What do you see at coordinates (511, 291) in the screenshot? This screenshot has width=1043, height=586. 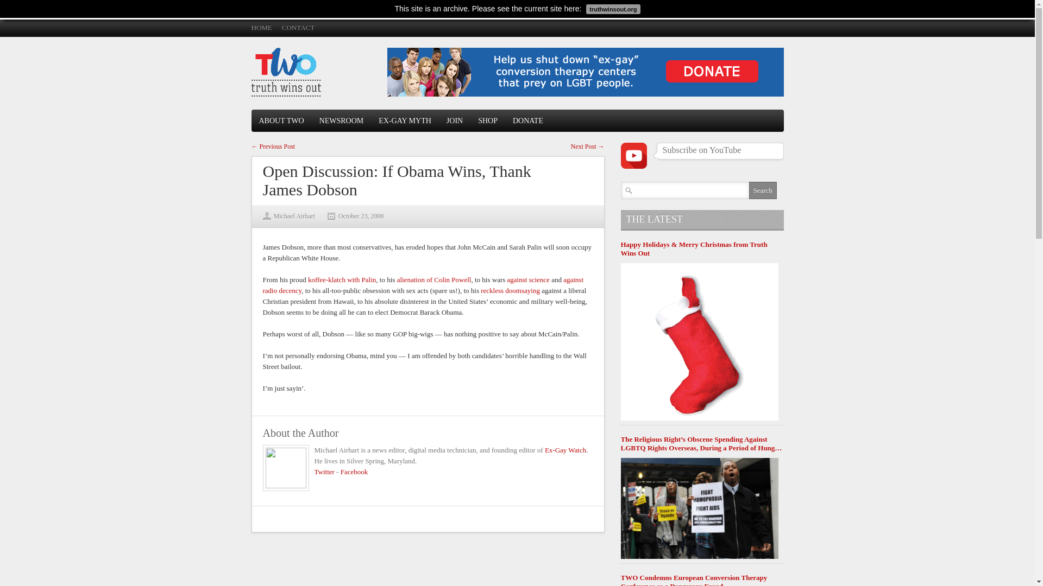 I see `reckless doomsaying` at bounding box center [511, 291].